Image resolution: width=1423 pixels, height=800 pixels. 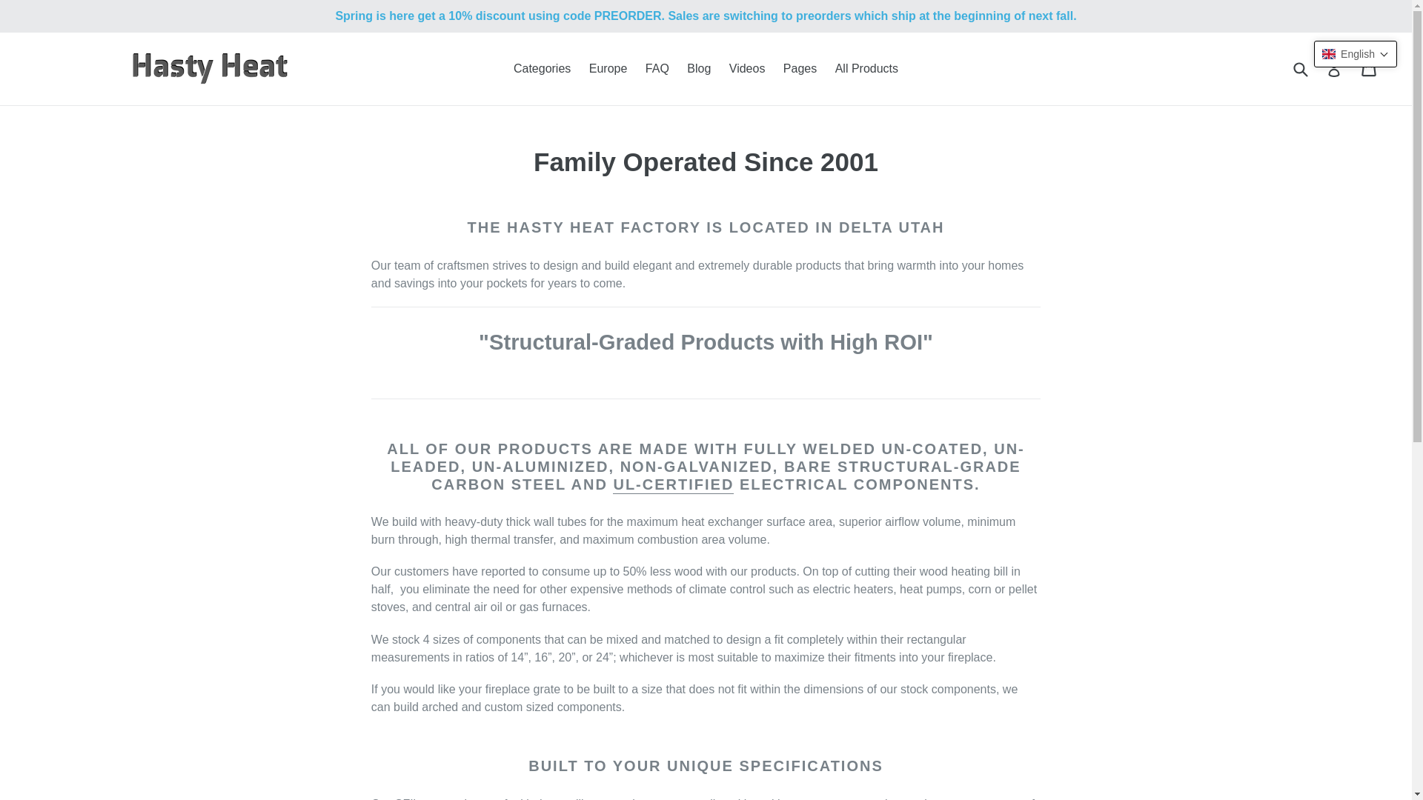 I want to click on All Products, so click(x=866, y=68).